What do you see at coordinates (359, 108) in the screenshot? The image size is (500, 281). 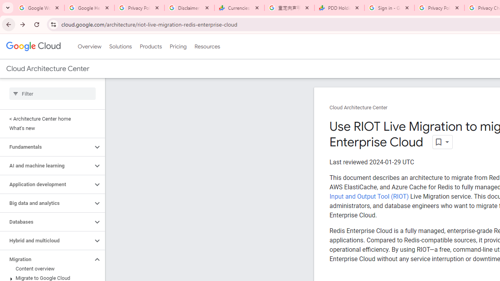 I see `Cloud Architecture Center` at bounding box center [359, 108].